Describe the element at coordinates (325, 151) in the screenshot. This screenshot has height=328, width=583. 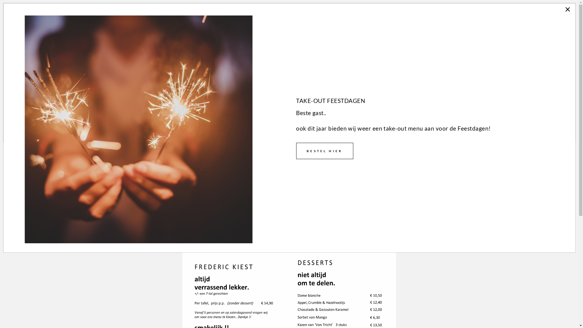
I see `BESTEL HIER` at that location.